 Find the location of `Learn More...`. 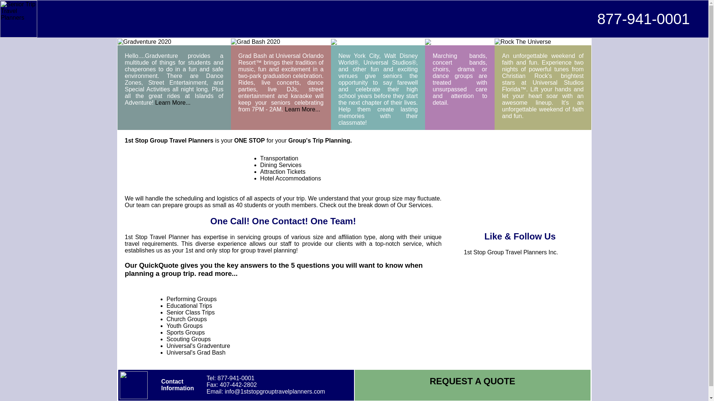

Learn More... is located at coordinates (303, 109).